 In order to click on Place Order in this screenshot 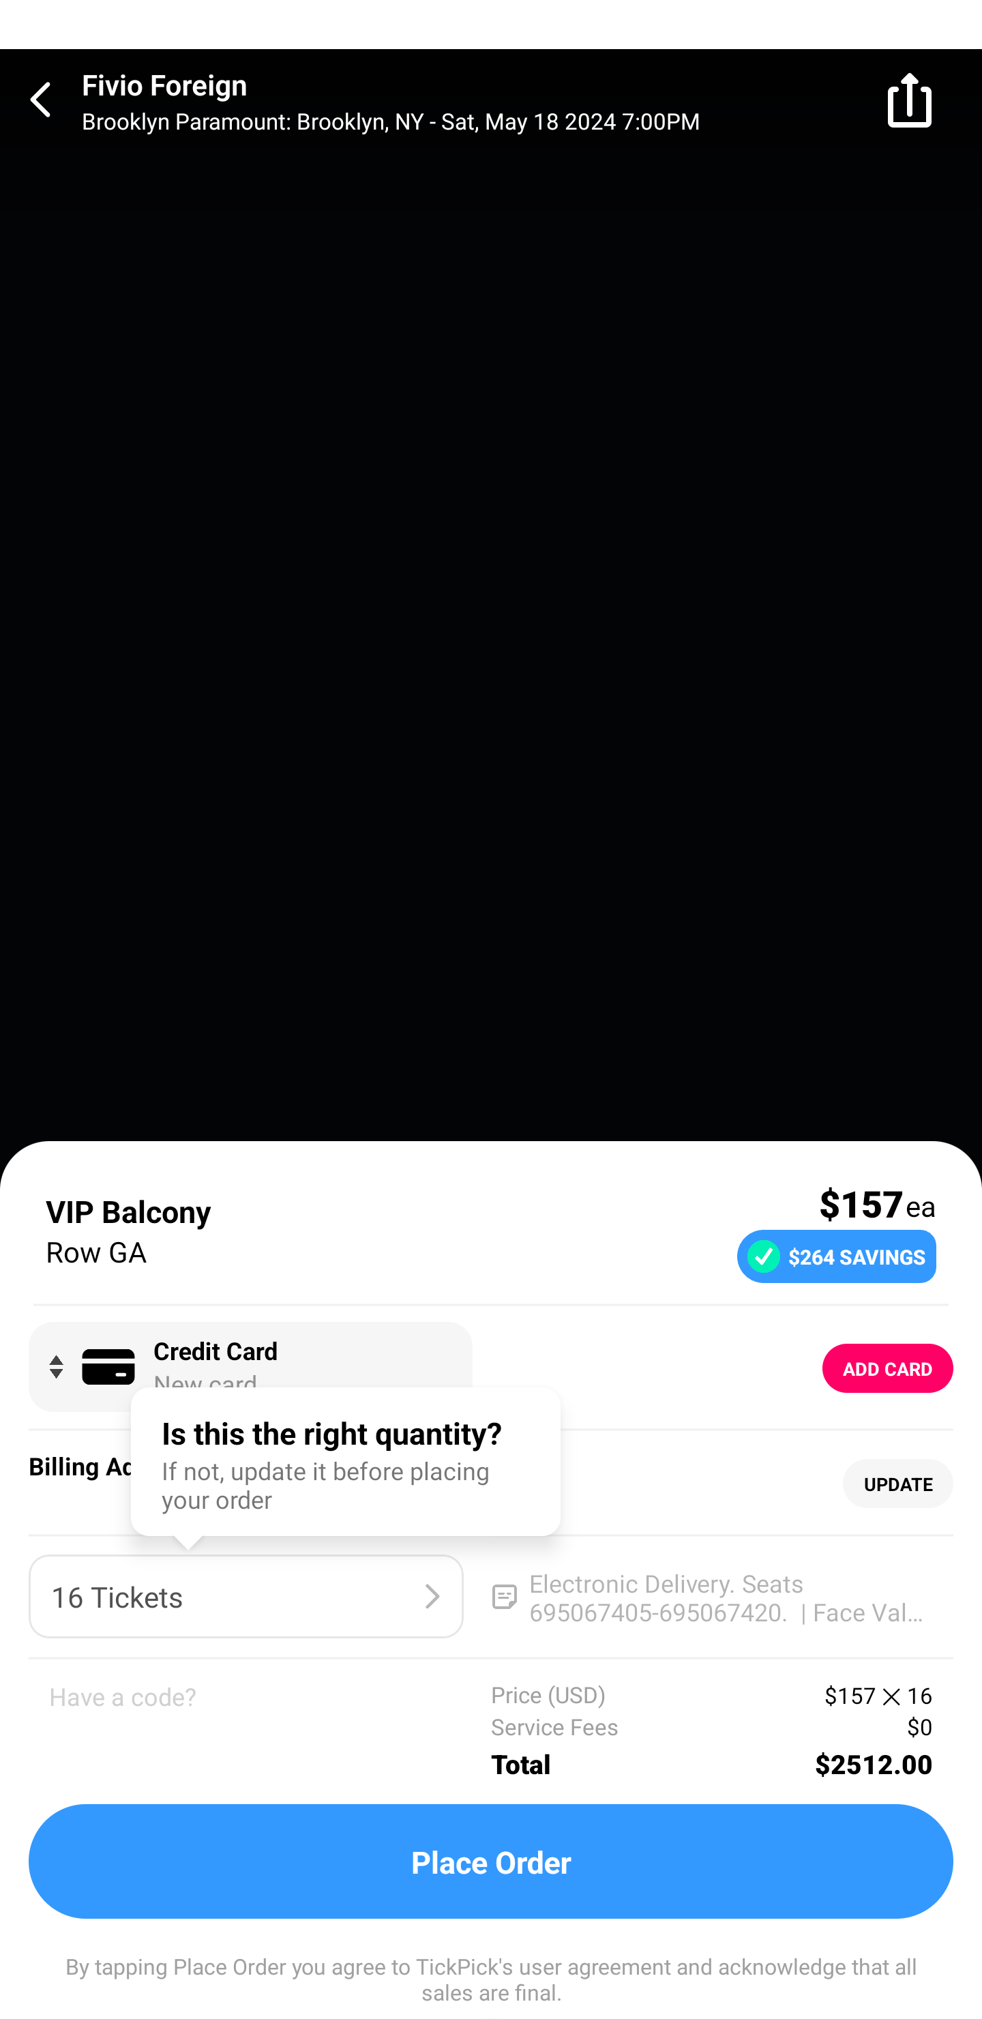, I will do `click(491, 1861)`.